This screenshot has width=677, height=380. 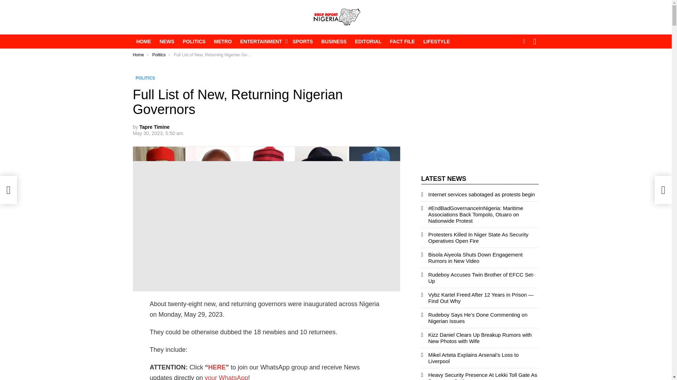 I want to click on METRO, so click(x=223, y=41).